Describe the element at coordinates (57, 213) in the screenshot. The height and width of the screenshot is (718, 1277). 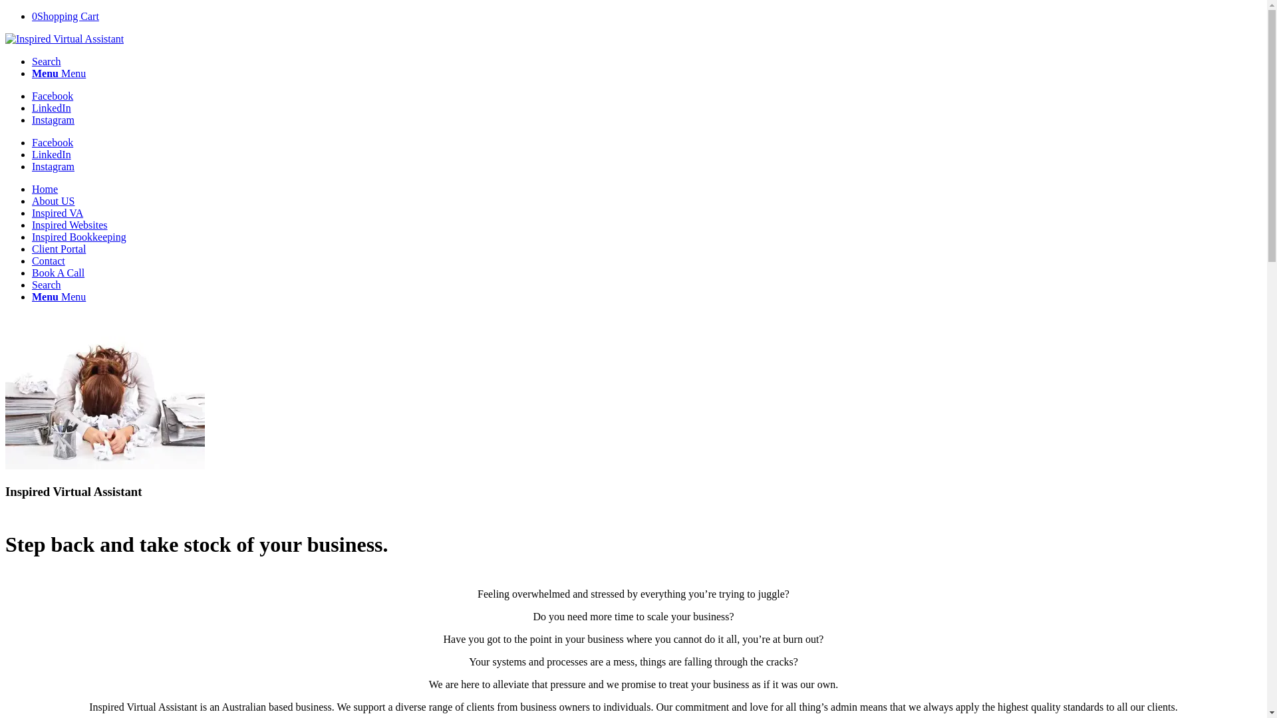
I see `Inspired VA` at that location.